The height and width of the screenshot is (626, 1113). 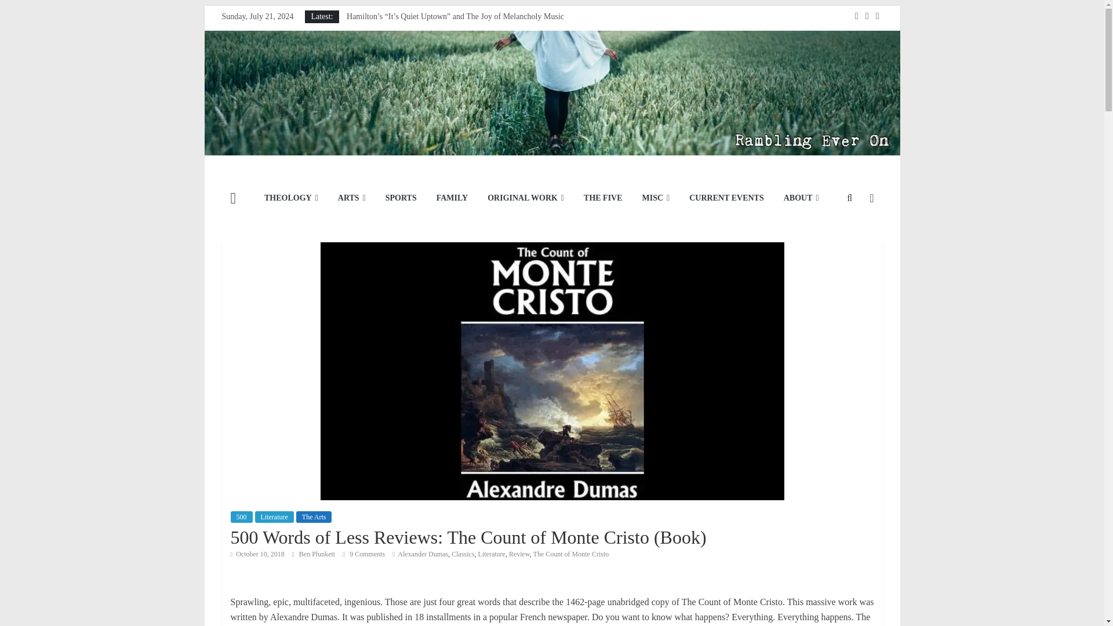 I want to click on The Arts, so click(x=314, y=517).